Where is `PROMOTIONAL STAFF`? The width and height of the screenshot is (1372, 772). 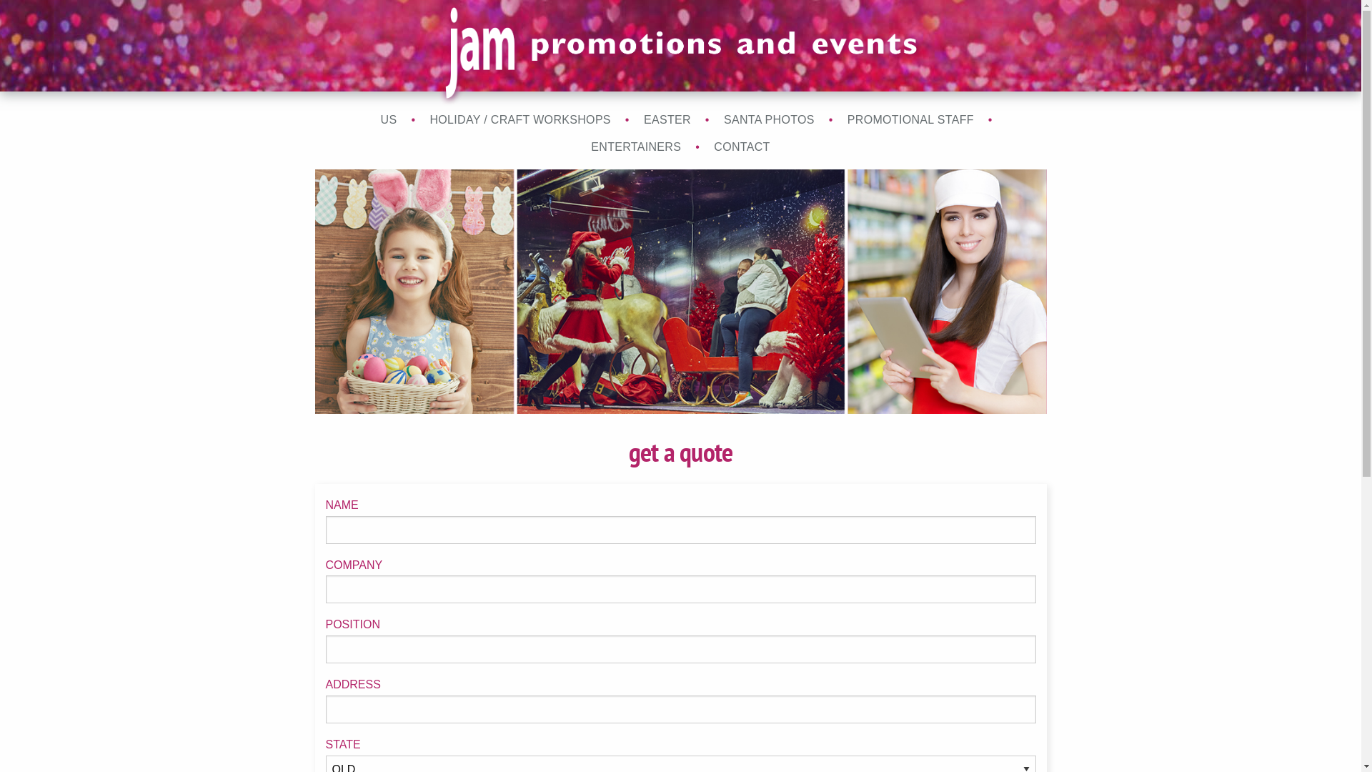
PROMOTIONAL STAFF is located at coordinates (910, 119).